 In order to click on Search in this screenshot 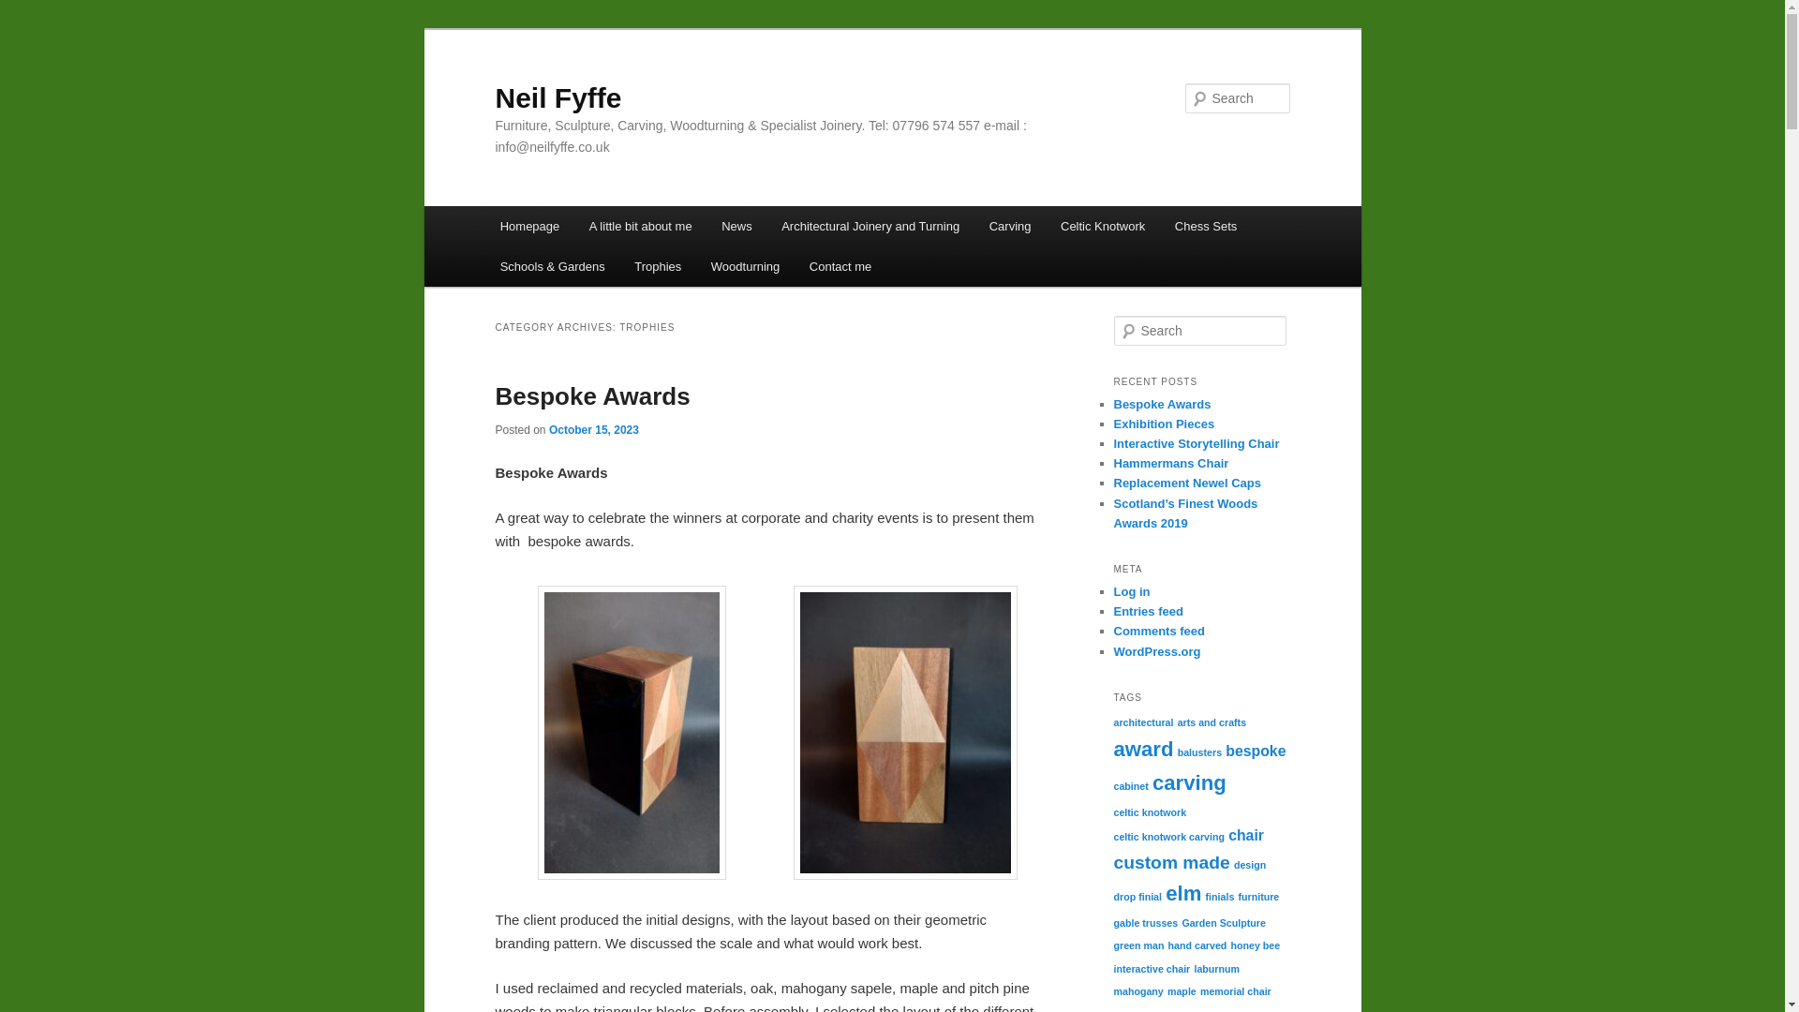, I will do `click(30, 10)`.